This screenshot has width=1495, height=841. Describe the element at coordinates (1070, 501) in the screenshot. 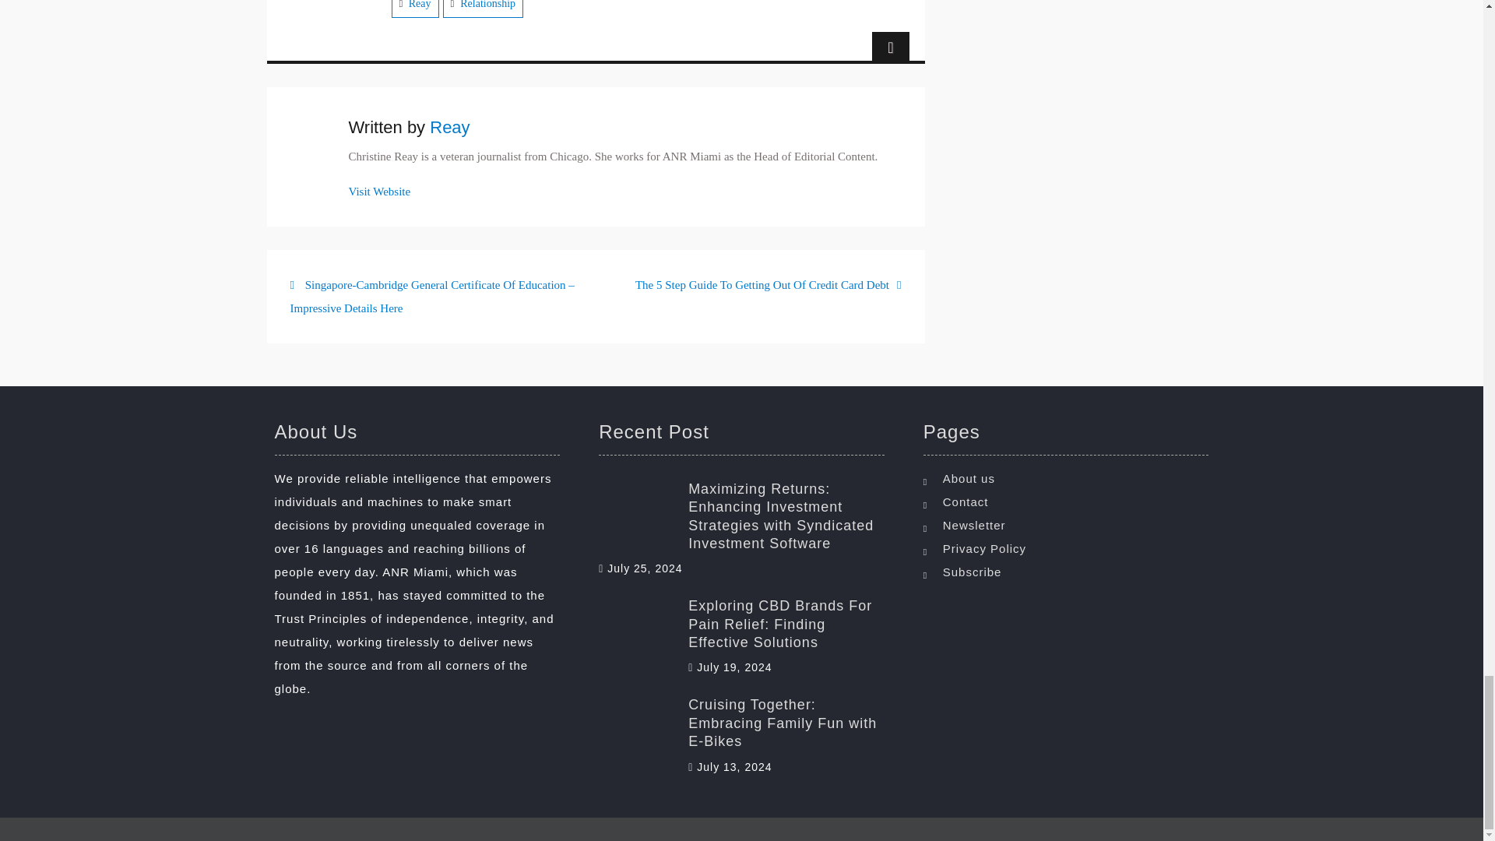

I see `Contact` at that location.